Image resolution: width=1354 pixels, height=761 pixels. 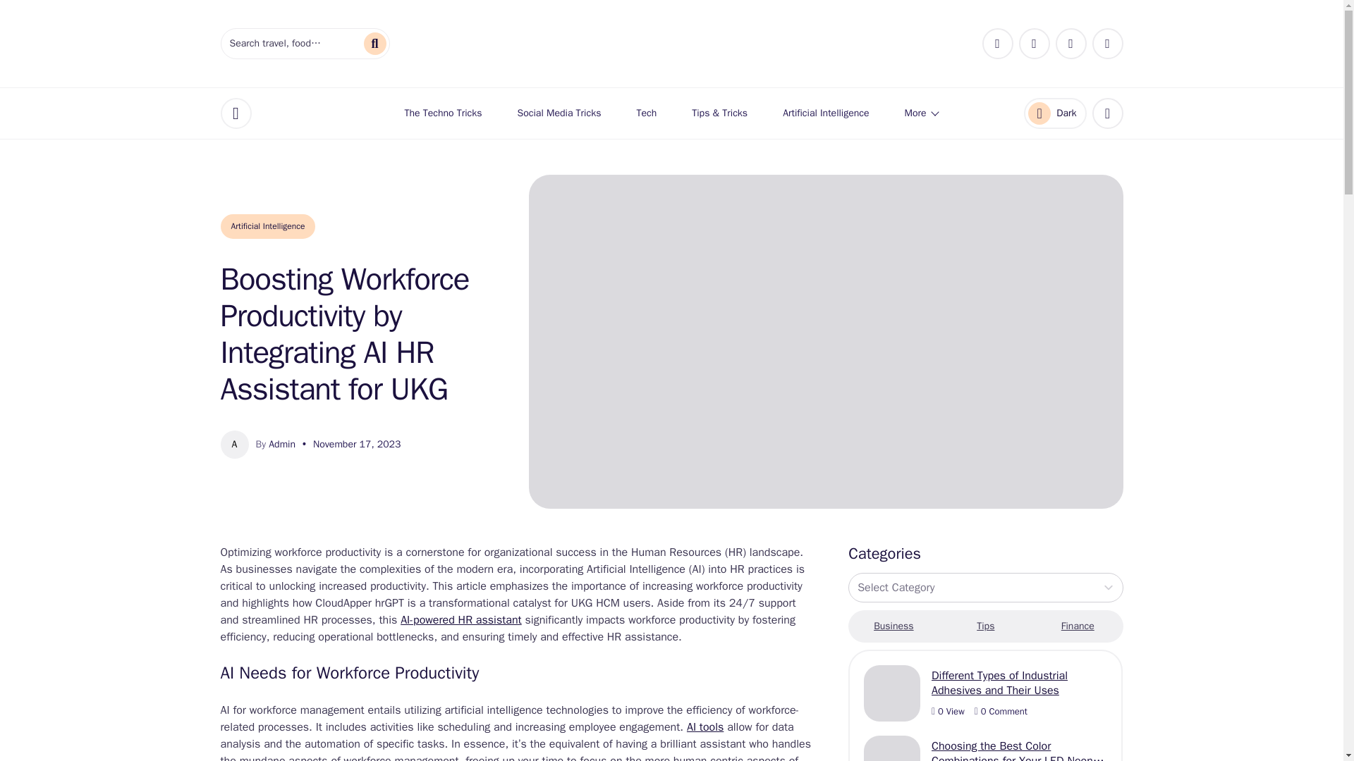 What do you see at coordinates (560, 113) in the screenshot?
I see `Artificial Intelligence` at bounding box center [560, 113].